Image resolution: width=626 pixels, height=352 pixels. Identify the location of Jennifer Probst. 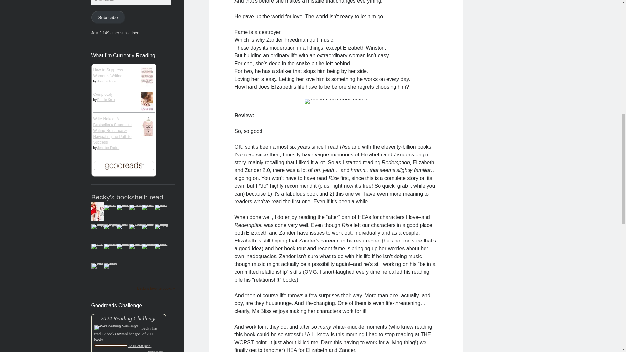
(108, 148).